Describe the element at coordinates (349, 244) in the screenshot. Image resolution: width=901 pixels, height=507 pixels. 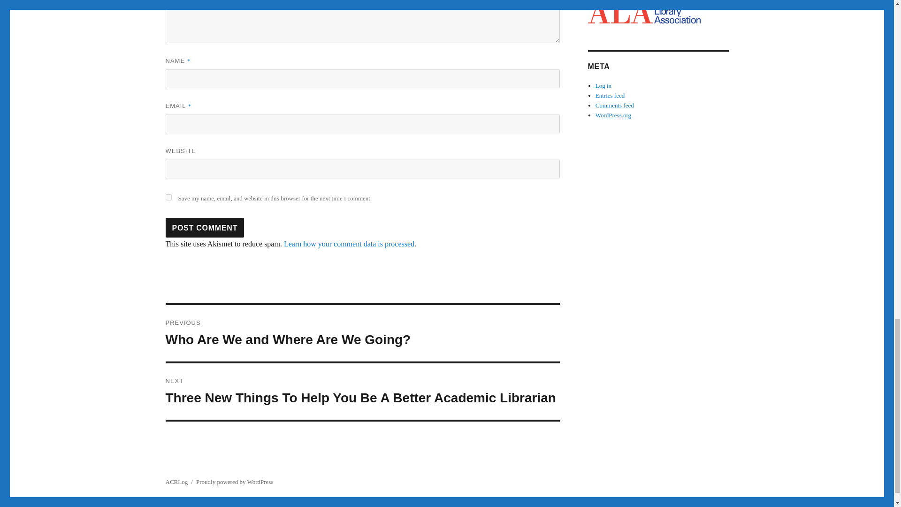
I see `Post Comment` at that location.